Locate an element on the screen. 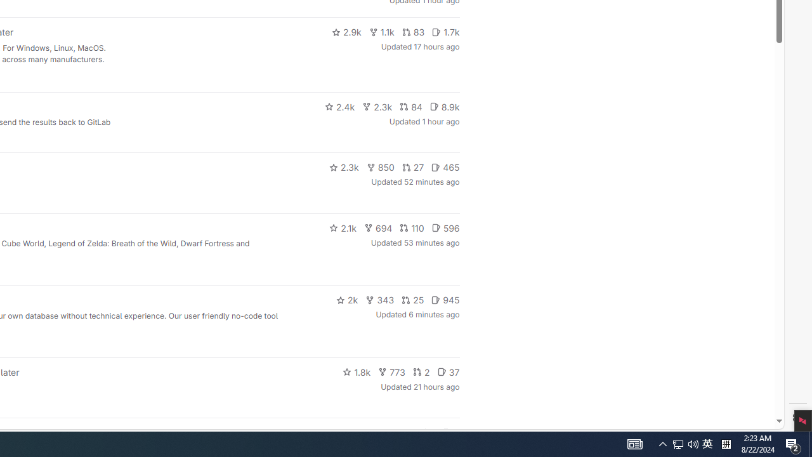  83 is located at coordinates (413, 32).